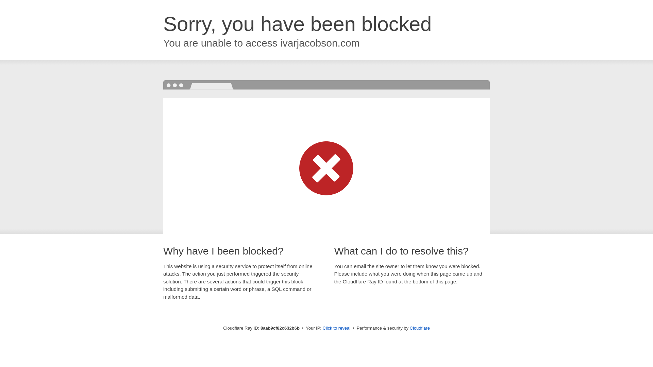 This screenshot has width=653, height=367. I want to click on Click to reveal, so click(337, 328).